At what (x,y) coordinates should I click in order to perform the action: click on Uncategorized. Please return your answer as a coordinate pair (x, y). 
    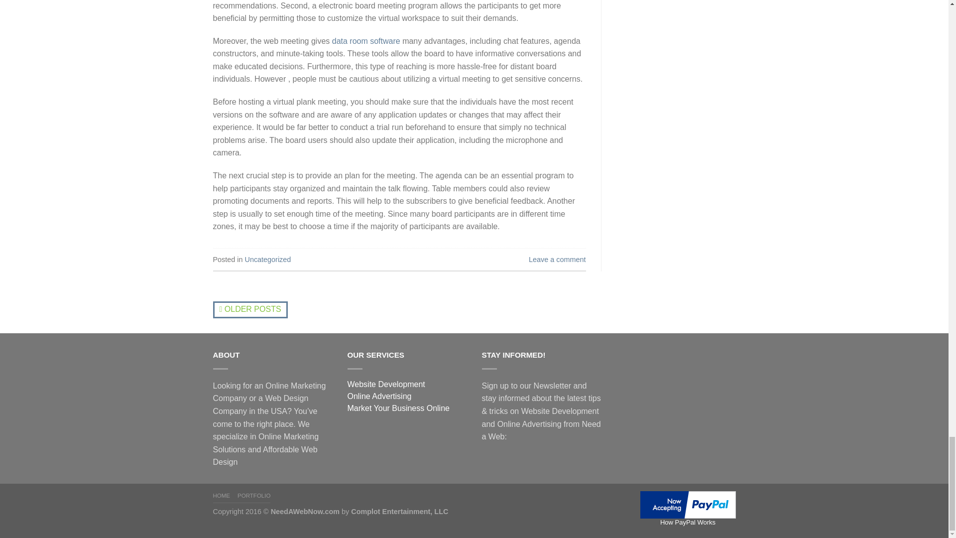
    Looking at the image, I should click on (268, 260).